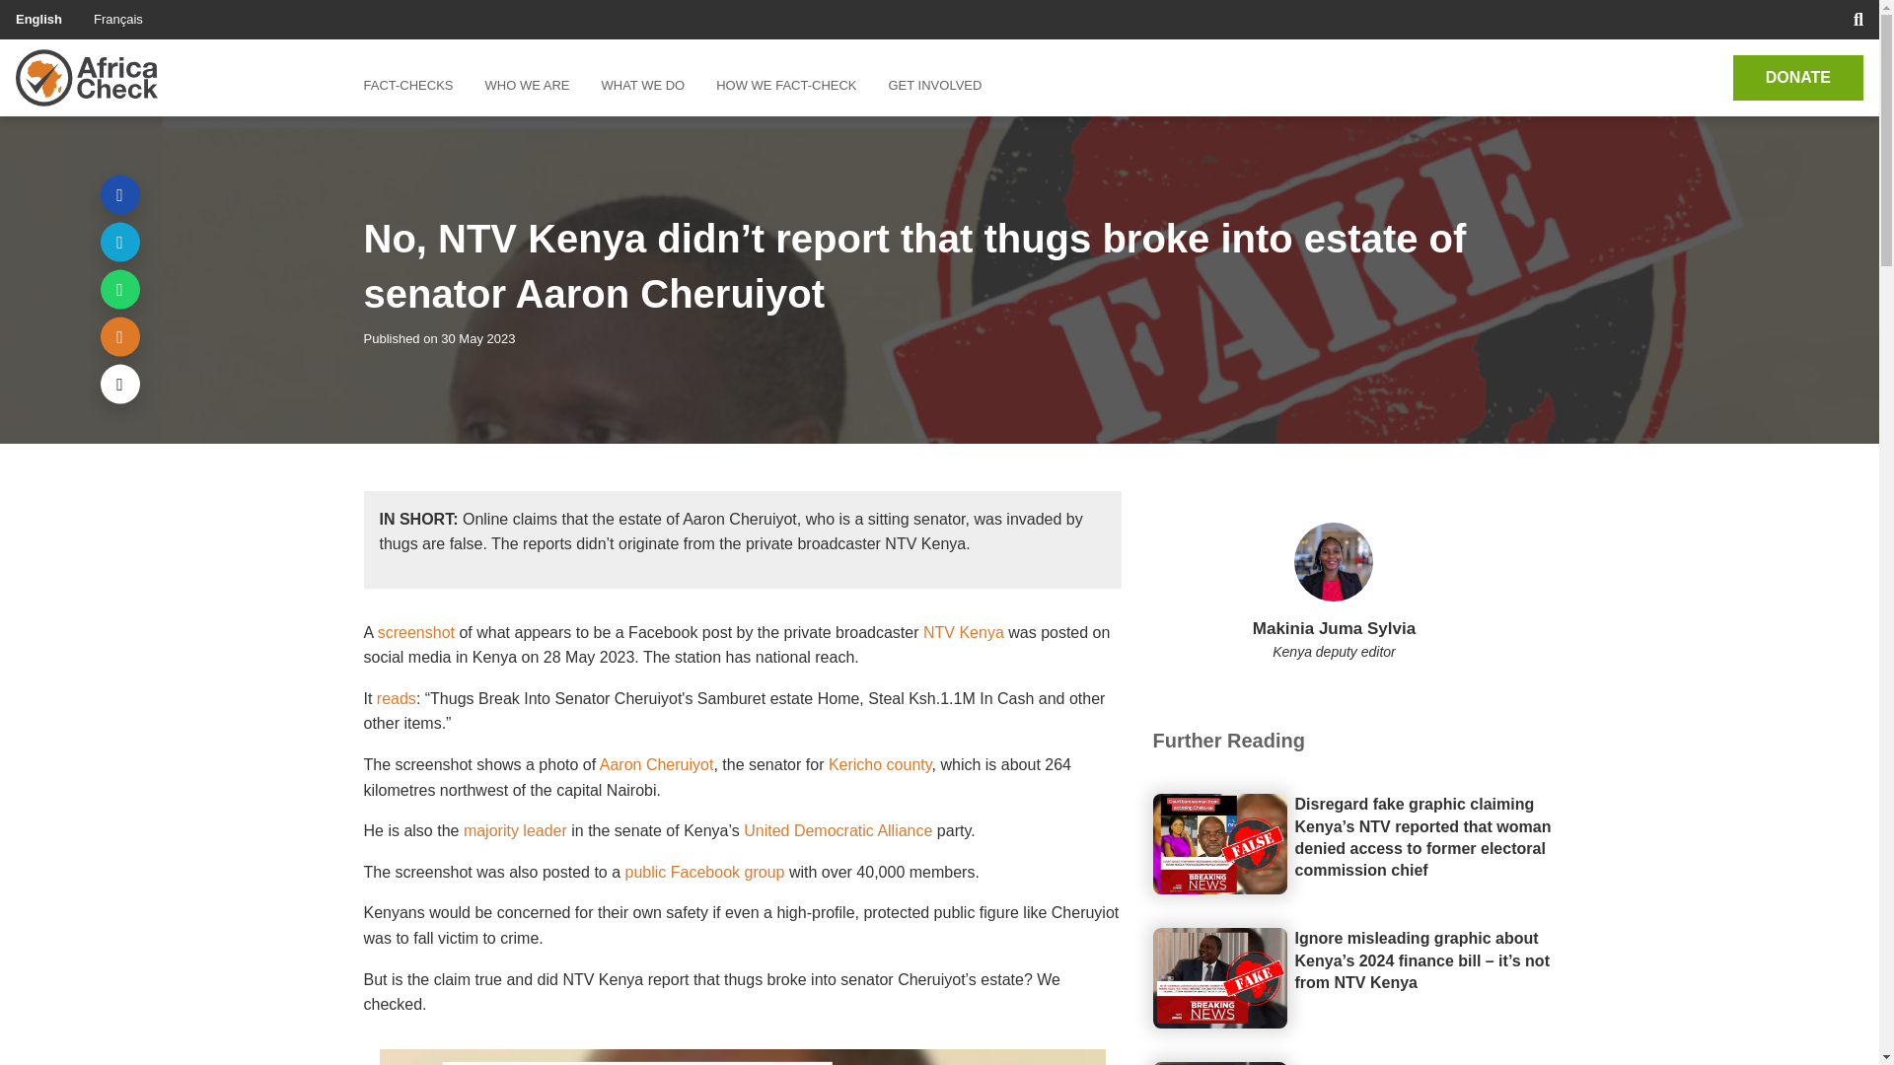 Image resolution: width=1894 pixels, height=1065 pixels. What do you see at coordinates (38, 19) in the screenshot?
I see `English` at bounding box center [38, 19].